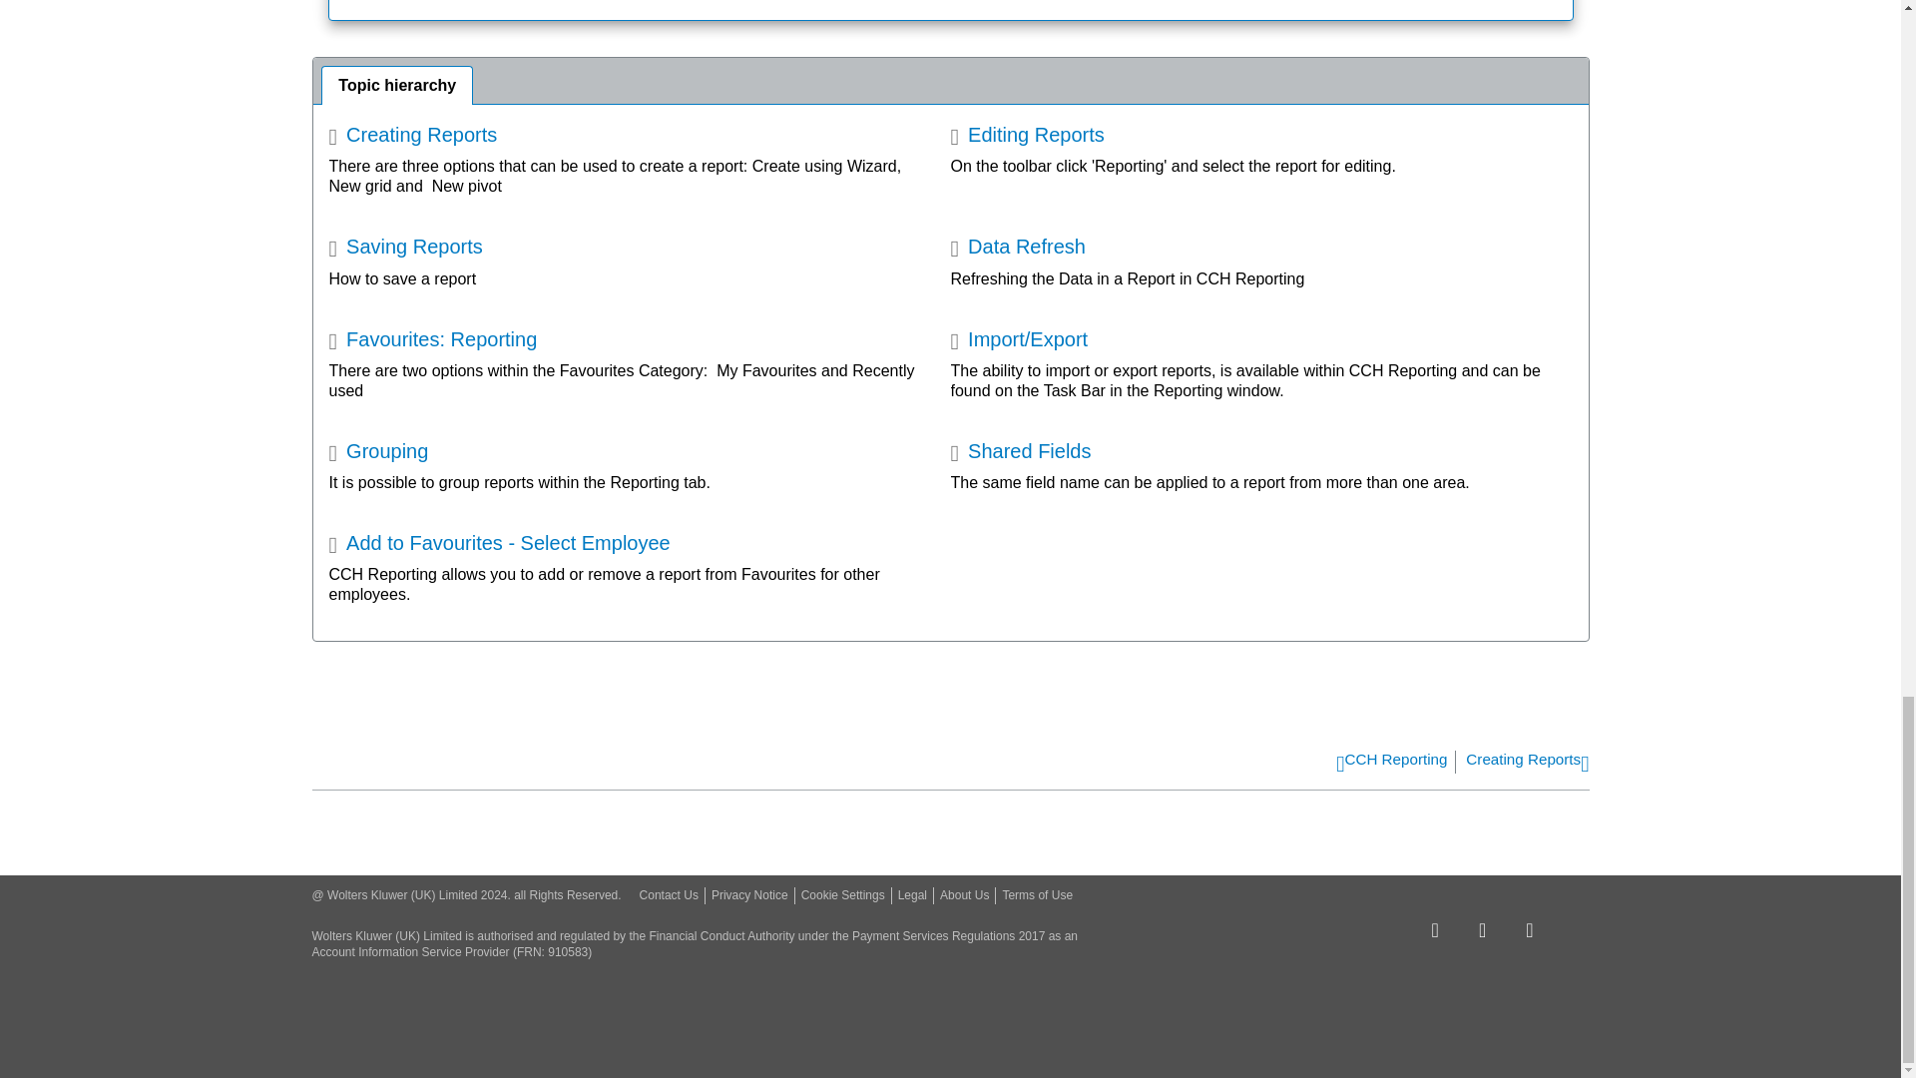 Image resolution: width=1916 pixels, height=1078 pixels. What do you see at coordinates (950, 10) in the screenshot?
I see `Note` at bounding box center [950, 10].